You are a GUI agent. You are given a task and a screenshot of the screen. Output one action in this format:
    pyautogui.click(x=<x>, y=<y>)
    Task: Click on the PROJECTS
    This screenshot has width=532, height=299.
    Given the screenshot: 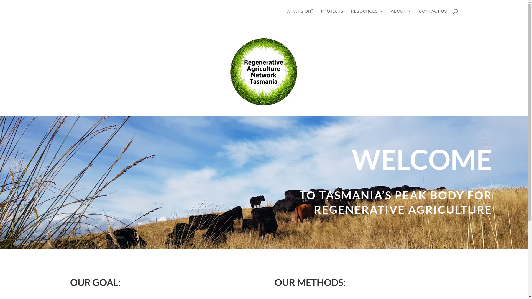 What is the action you would take?
    pyautogui.click(x=332, y=16)
    